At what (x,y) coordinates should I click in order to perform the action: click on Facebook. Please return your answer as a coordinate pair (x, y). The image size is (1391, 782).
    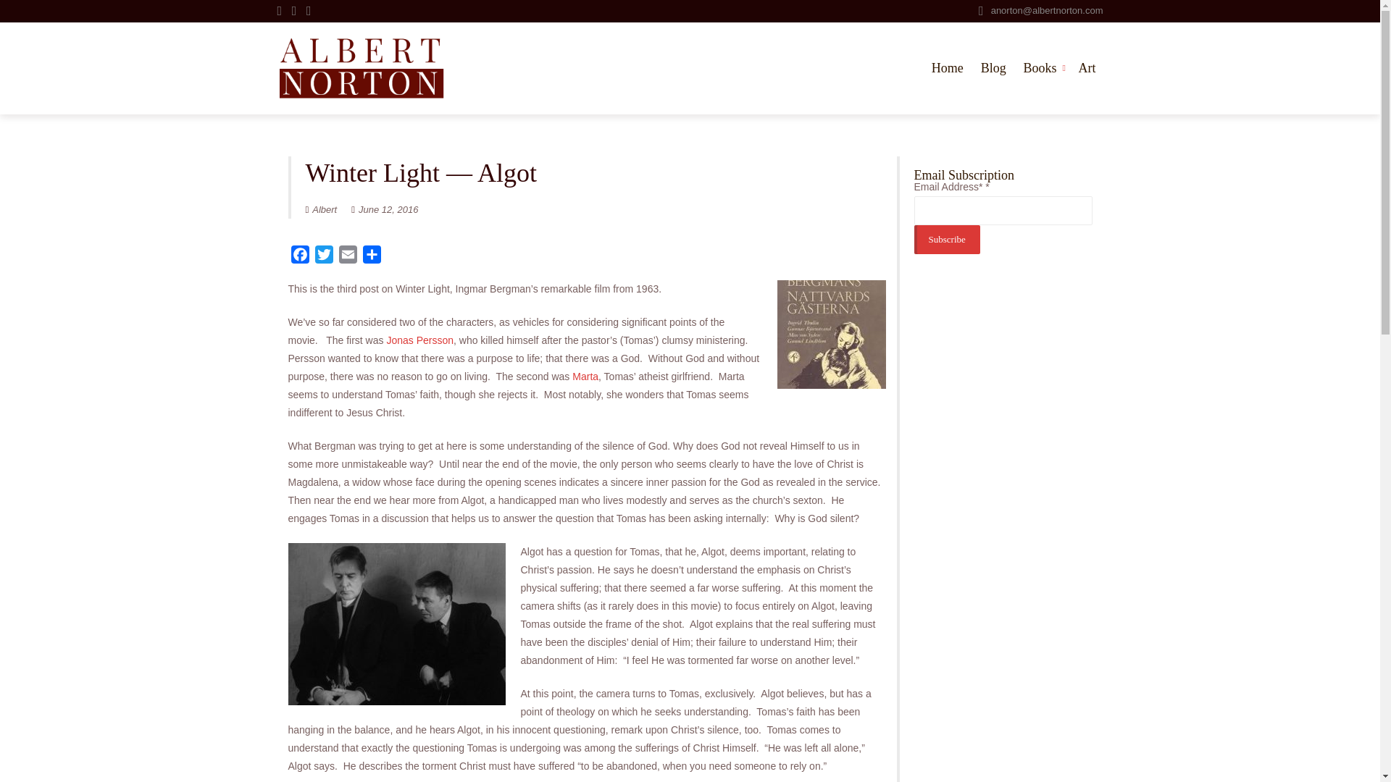
    Looking at the image, I should click on (300, 257).